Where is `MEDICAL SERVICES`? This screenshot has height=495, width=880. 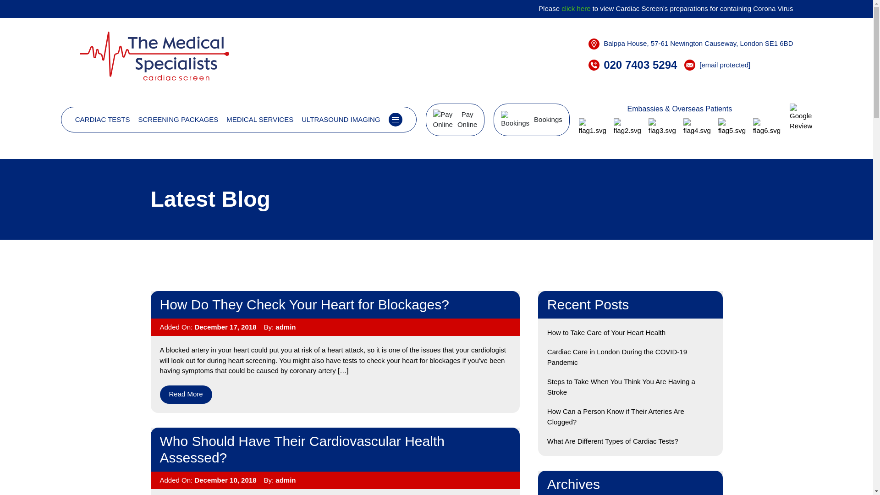 MEDICAL SERVICES is located at coordinates (259, 120).